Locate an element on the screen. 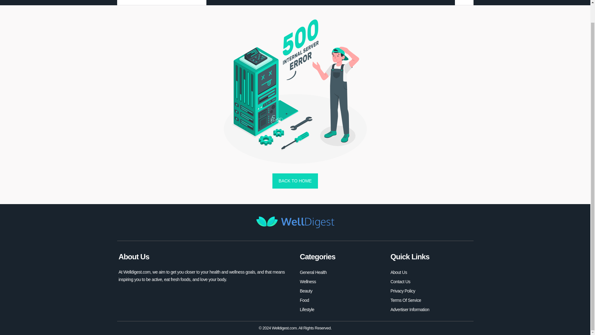 The image size is (595, 335). BACK TO HOME is located at coordinates (295, 181).